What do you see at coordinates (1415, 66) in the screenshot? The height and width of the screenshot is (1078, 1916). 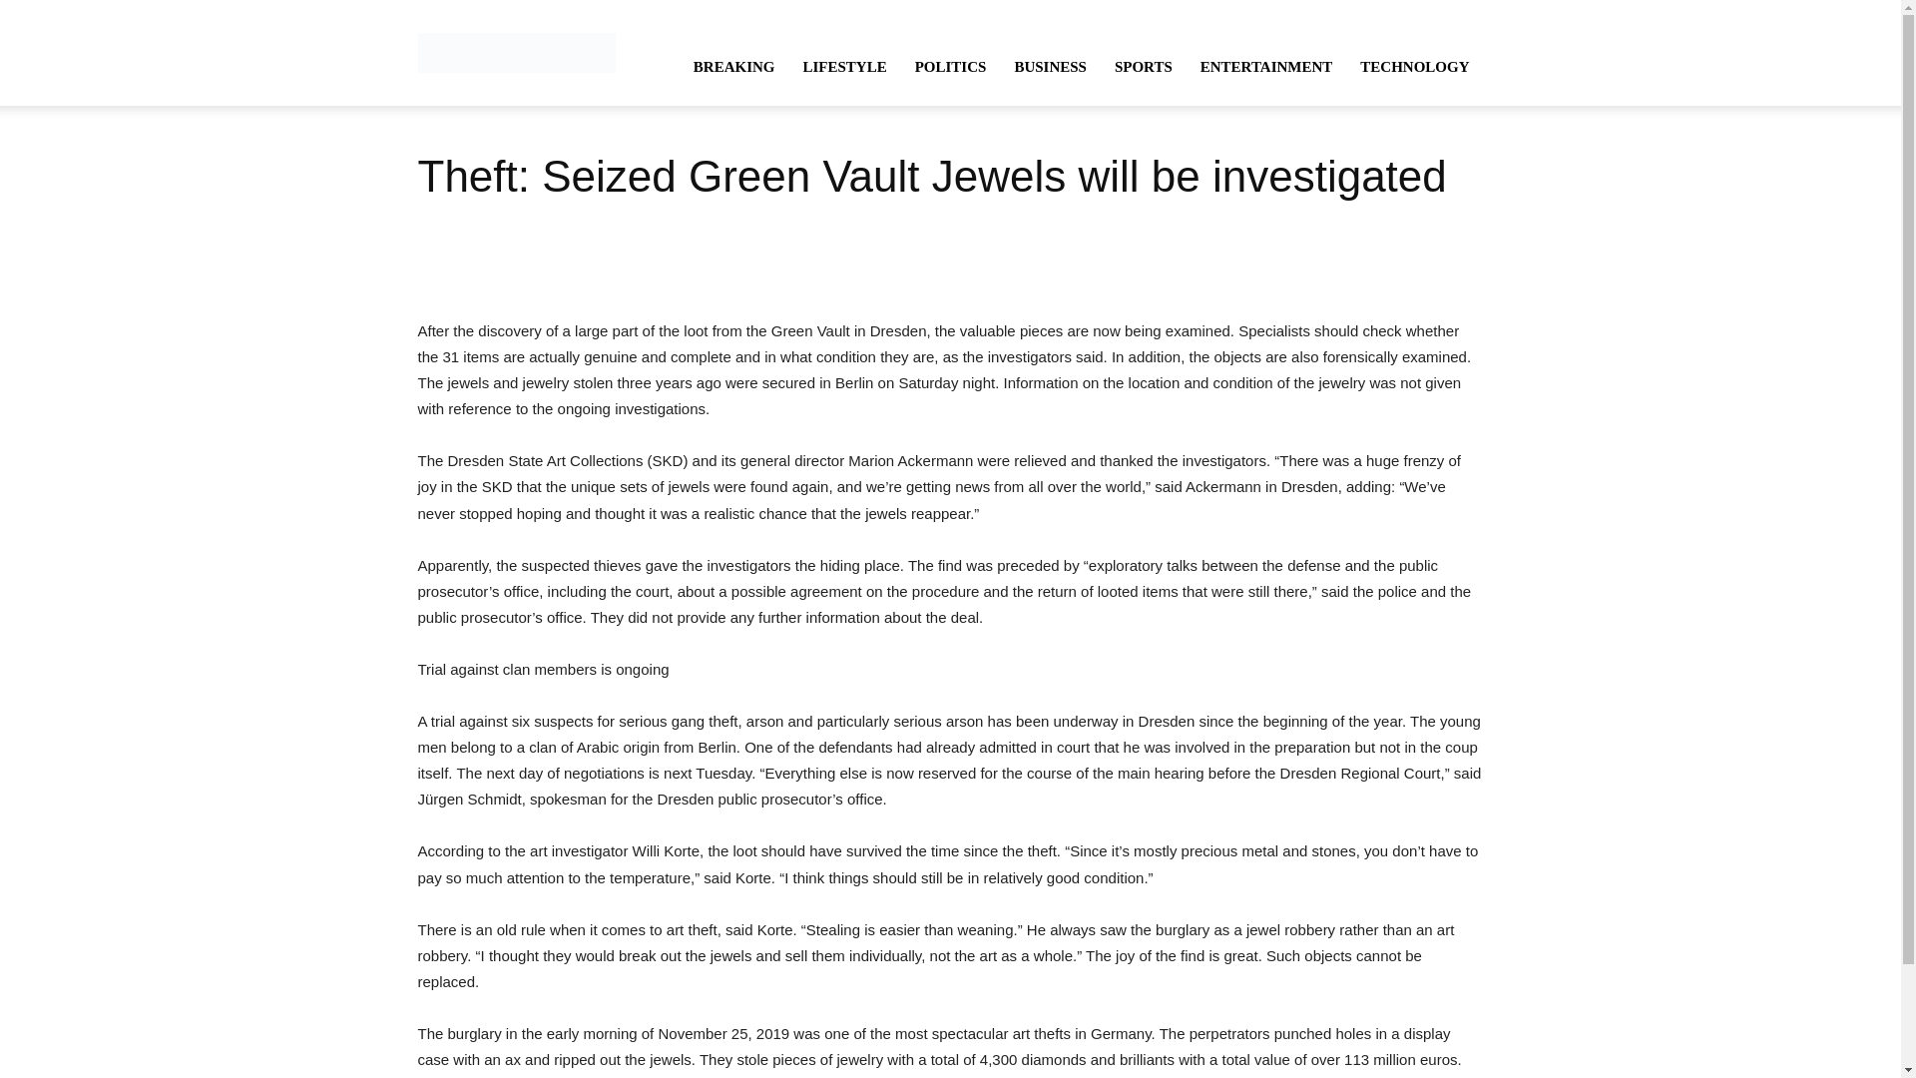 I see `TECHNOLOGY` at bounding box center [1415, 66].